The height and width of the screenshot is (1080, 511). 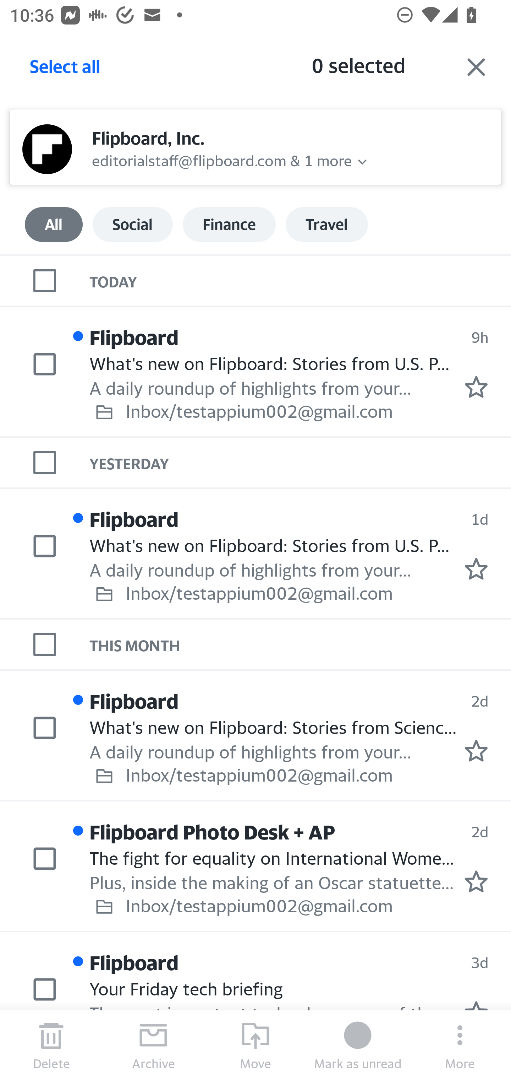 What do you see at coordinates (326, 225) in the screenshot?
I see `Travel` at bounding box center [326, 225].